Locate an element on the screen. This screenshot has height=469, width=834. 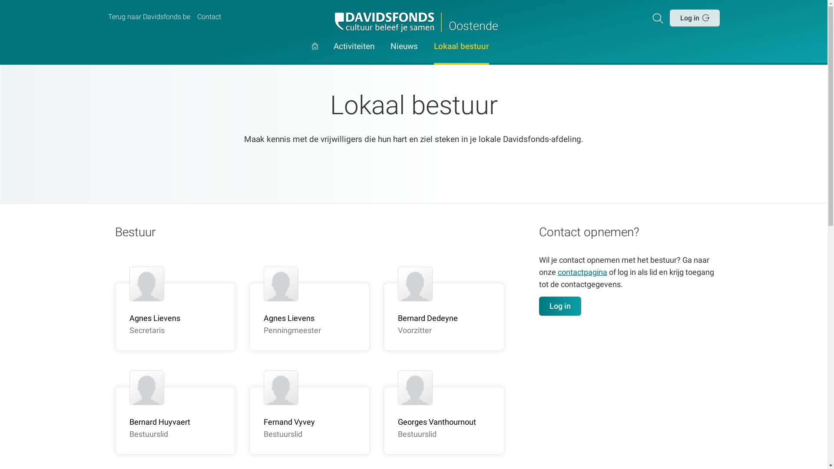
Lokaal bestuur is located at coordinates (461, 54).